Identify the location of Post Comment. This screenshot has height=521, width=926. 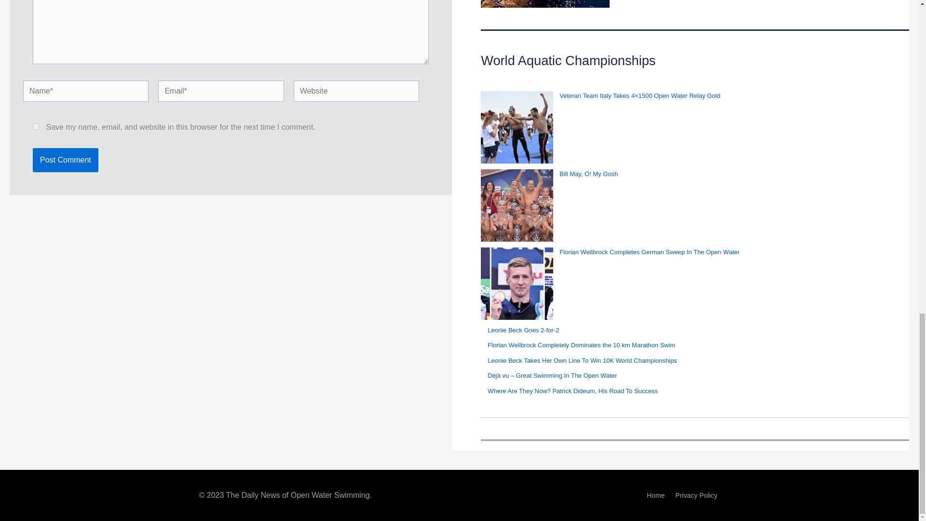
(65, 160).